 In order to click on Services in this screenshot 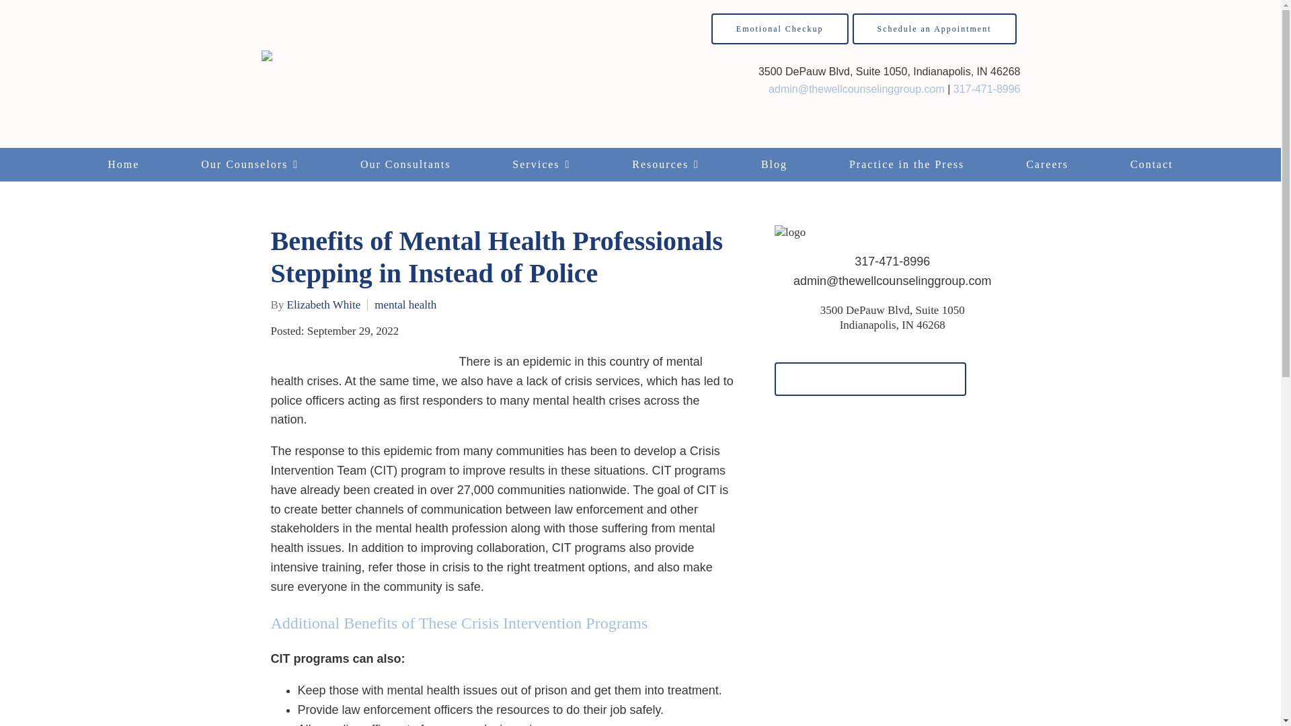, I will do `click(541, 165)`.